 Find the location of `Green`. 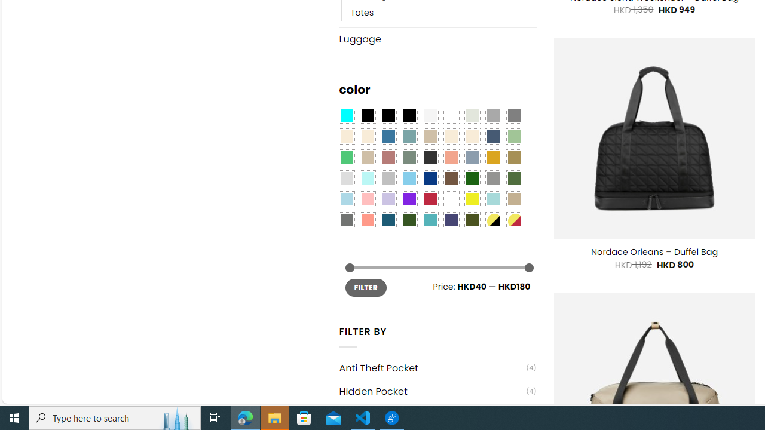

Green is located at coordinates (514, 178).